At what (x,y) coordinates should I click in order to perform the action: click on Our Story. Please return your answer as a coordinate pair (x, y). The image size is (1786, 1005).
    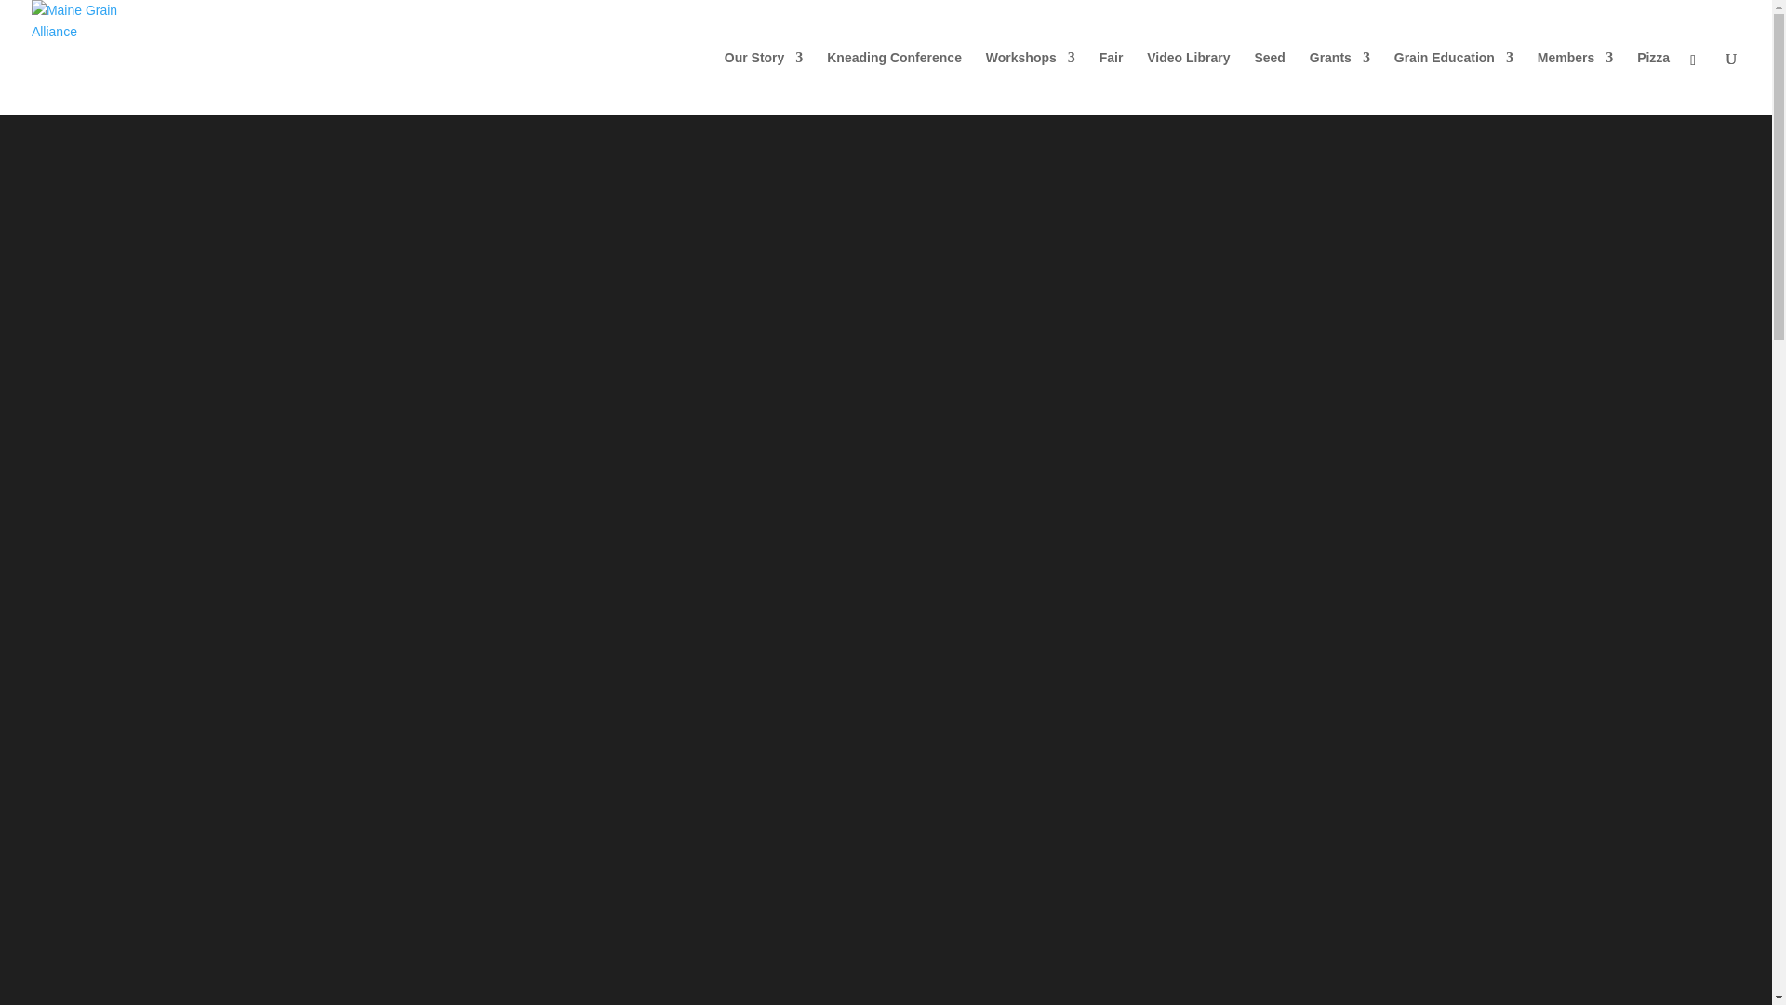
    Looking at the image, I should click on (765, 84).